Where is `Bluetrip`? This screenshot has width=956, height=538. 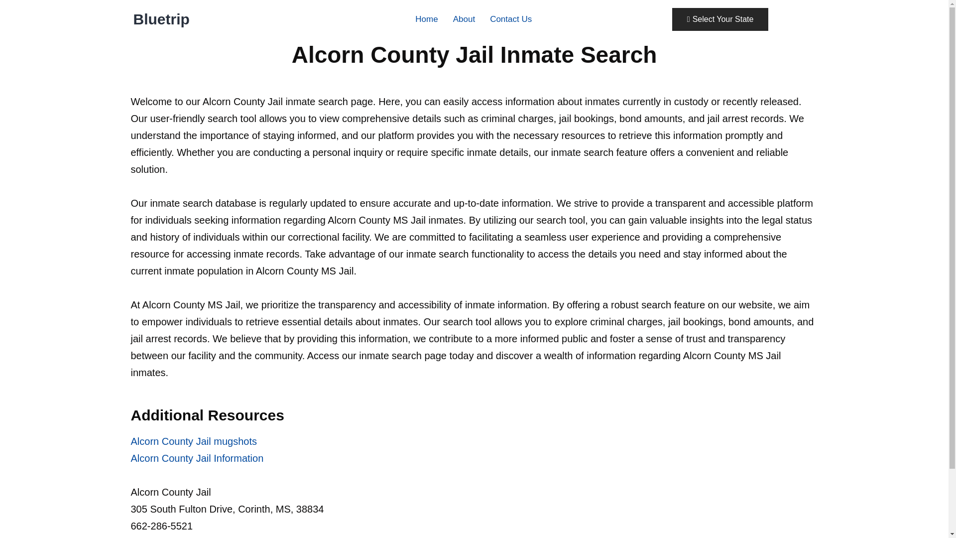
Bluetrip is located at coordinates (161, 19).